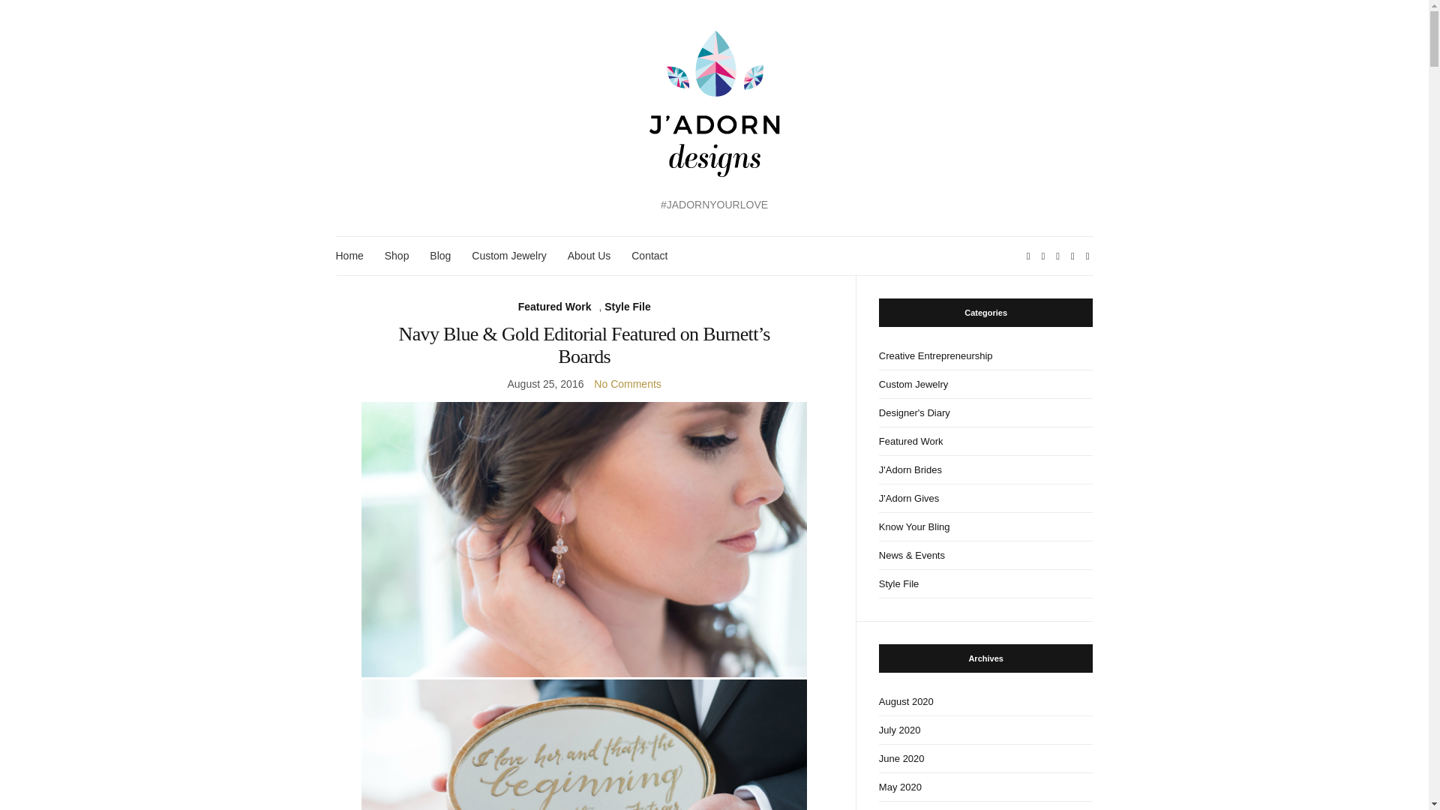 The image size is (1440, 810). What do you see at coordinates (555, 307) in the screenshot?
I see `Featured Work` at bounding box center [555, 307].